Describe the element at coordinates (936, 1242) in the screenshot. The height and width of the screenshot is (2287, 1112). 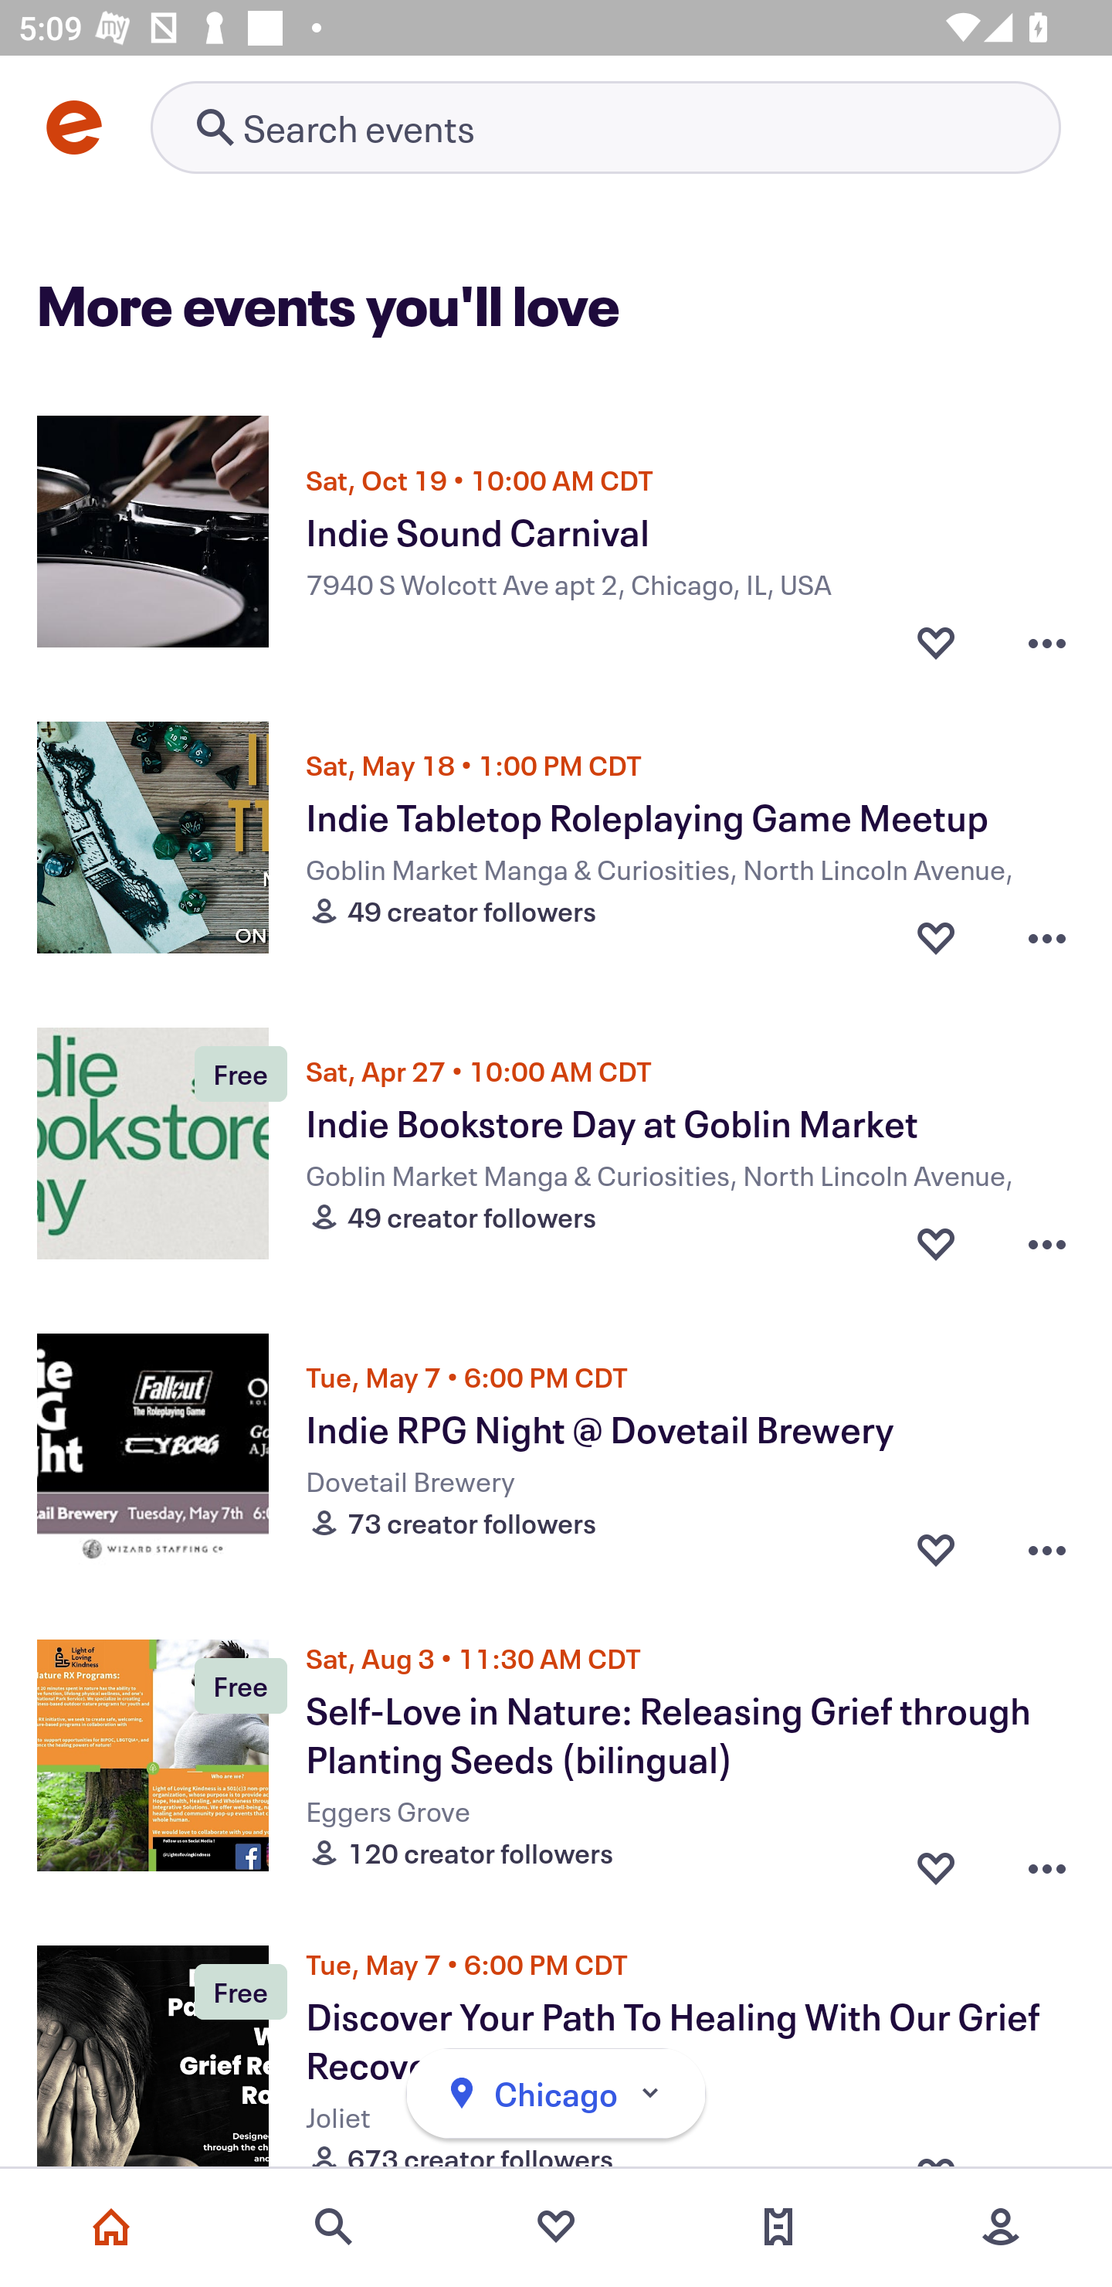
I see `Favorite button` at that location.